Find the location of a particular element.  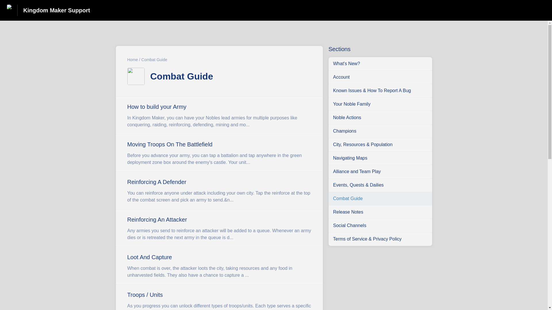

Kingdom Maker Support is located at coordinates (56, 10).